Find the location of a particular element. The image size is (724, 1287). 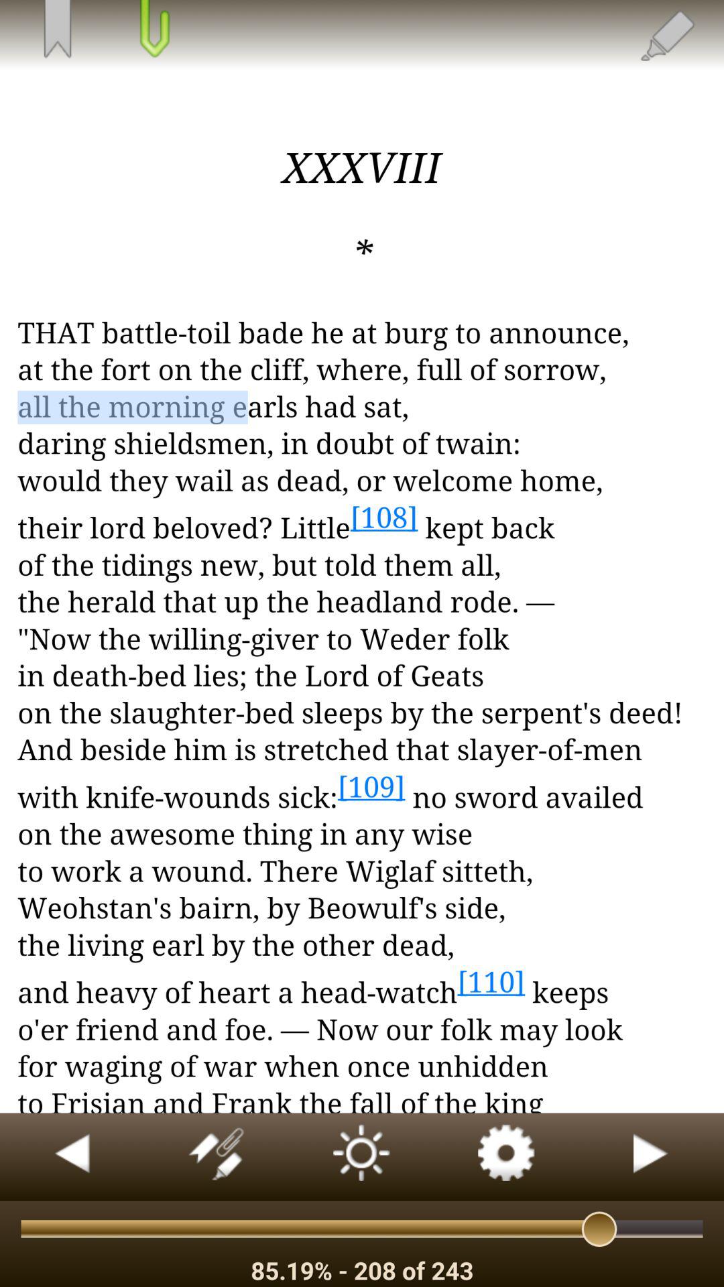

screen brightness is located at coordinates (362, 1157).